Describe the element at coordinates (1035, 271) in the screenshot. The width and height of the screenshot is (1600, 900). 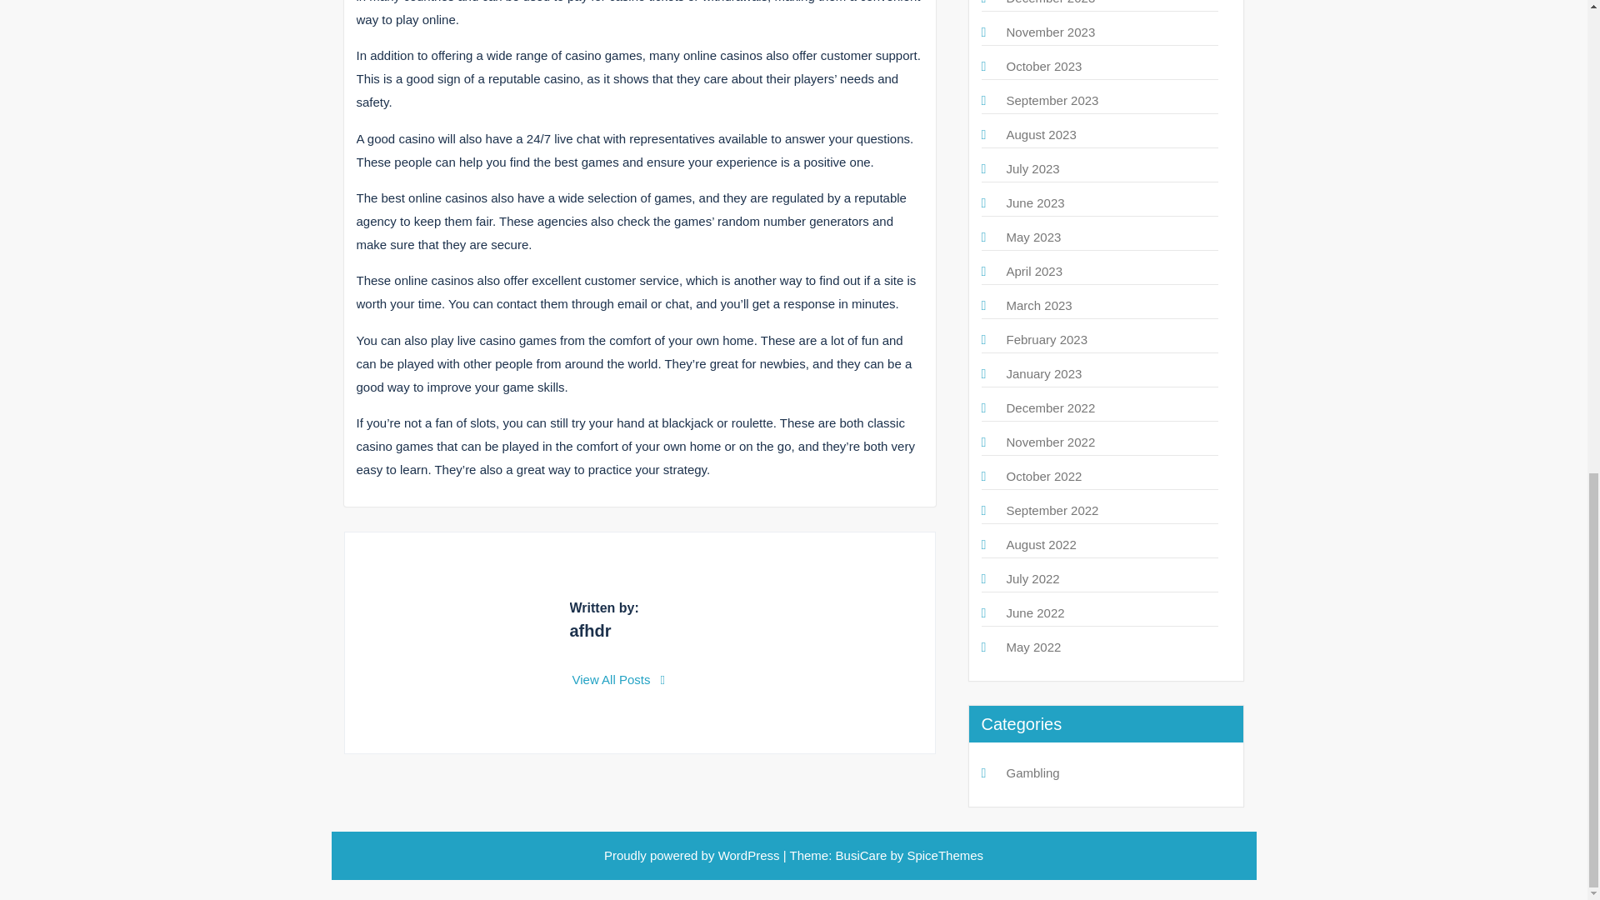
I see `April 2023` at that location.